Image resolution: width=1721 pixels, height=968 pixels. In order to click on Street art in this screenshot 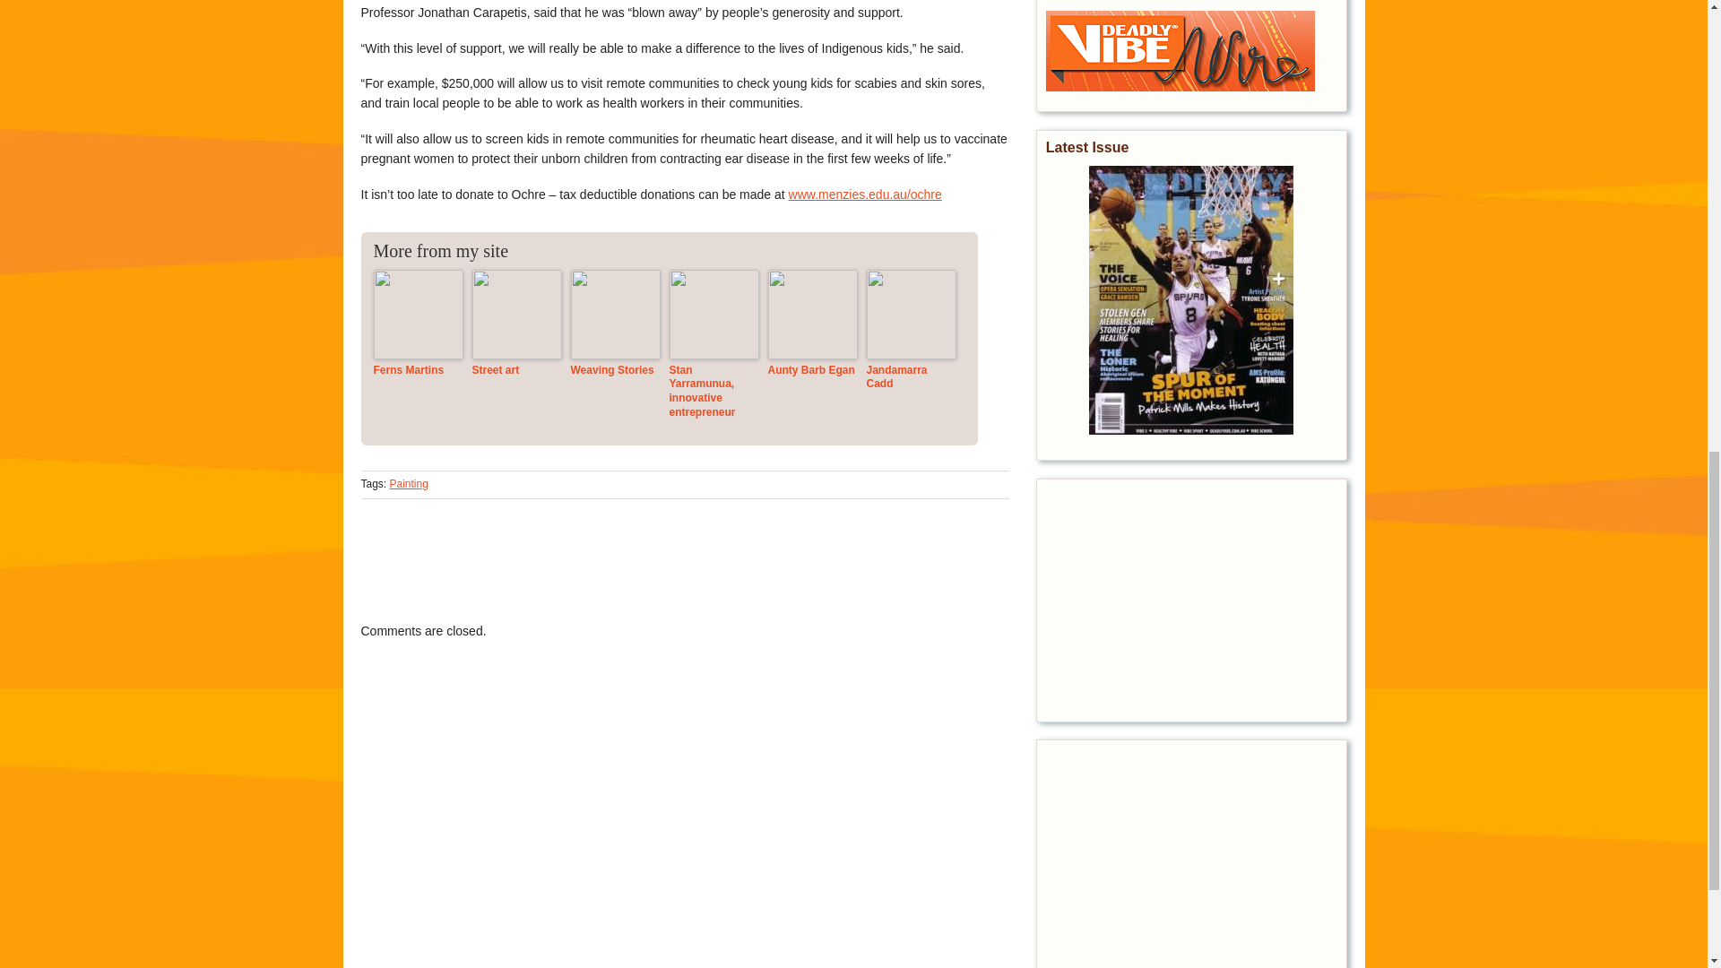, I will do `click(516, 371)`.